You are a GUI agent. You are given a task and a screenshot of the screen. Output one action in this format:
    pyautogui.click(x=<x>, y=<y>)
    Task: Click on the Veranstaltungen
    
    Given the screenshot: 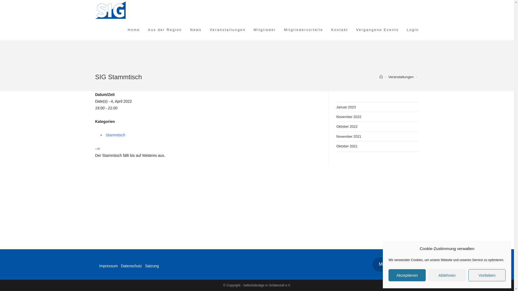 What is the action you would take?
    pyautogui.click(x=401, y=77)
    